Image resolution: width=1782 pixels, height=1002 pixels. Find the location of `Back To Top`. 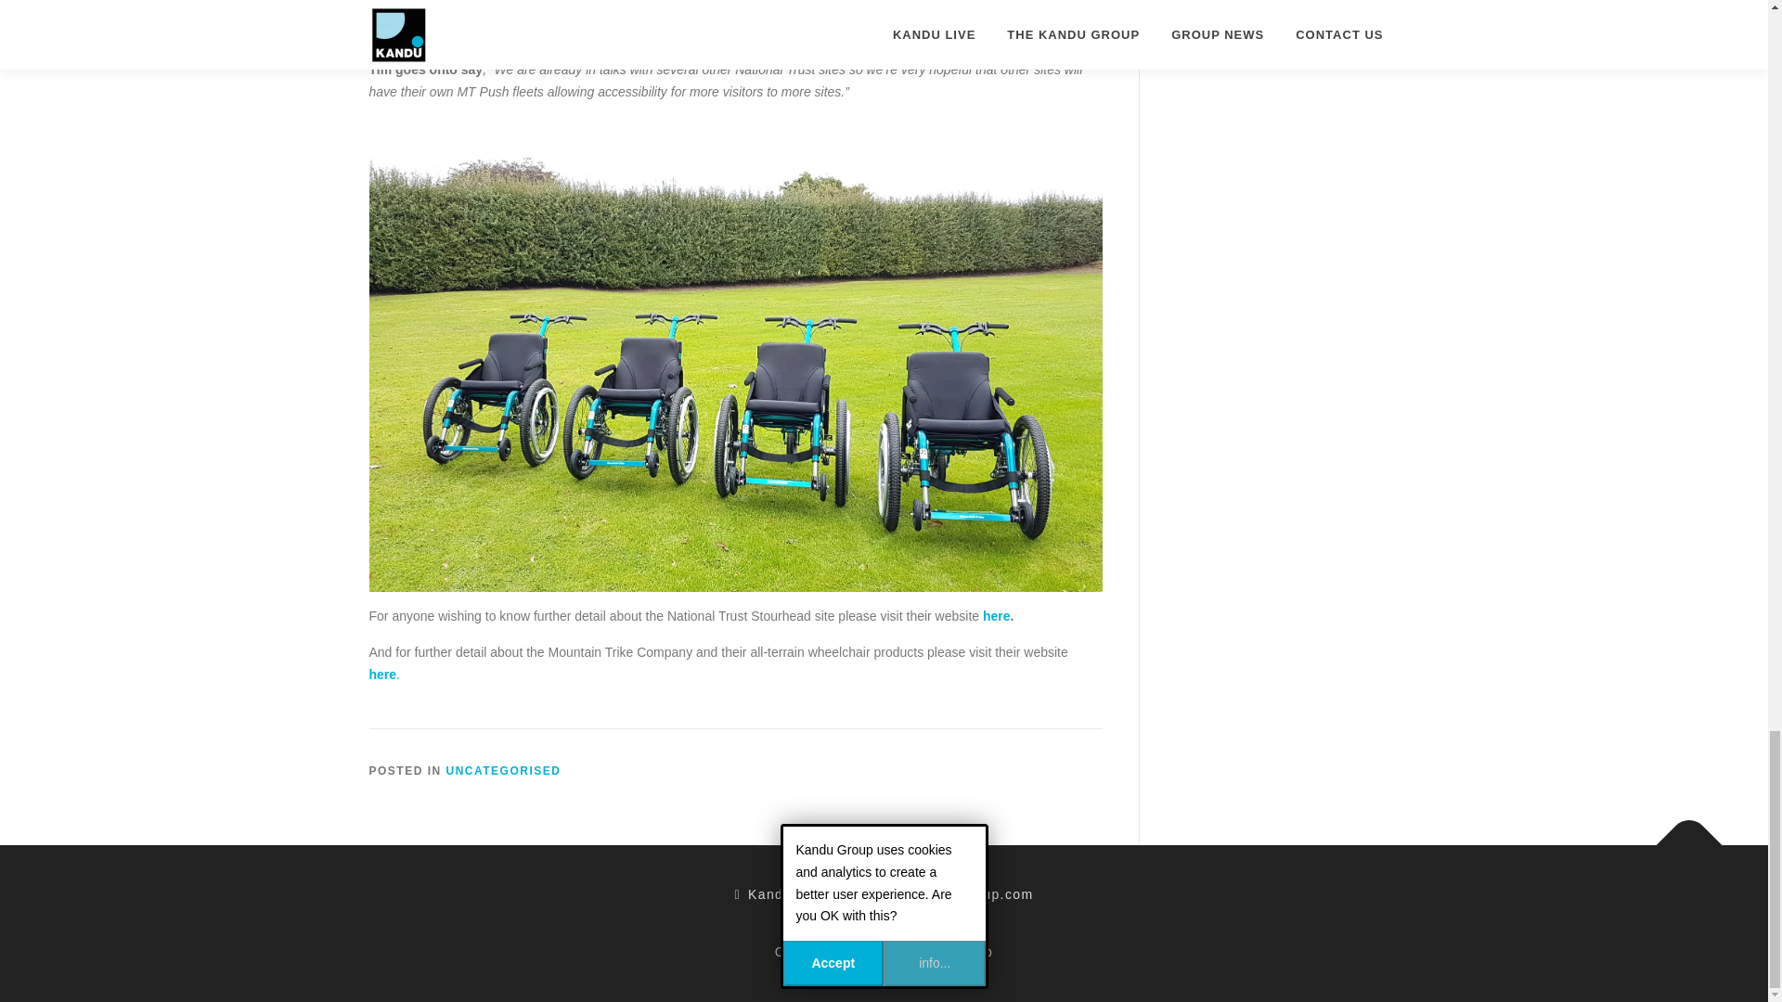

Back To Top is located at coordinates (1680, 835).